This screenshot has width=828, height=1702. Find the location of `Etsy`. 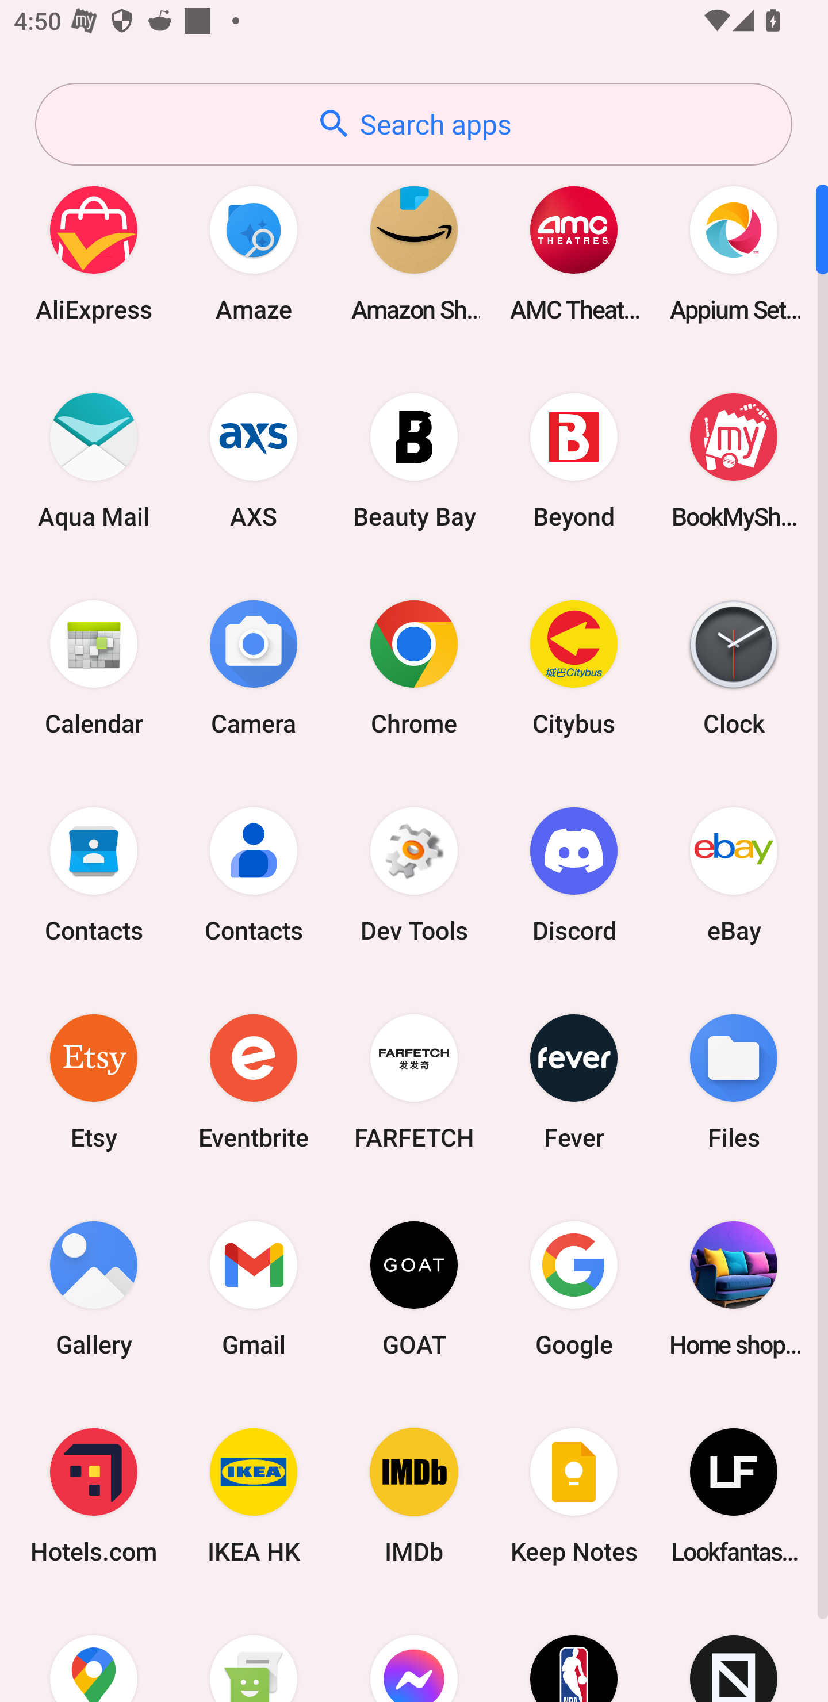

Etsy is located at coordinates (94, 1081).